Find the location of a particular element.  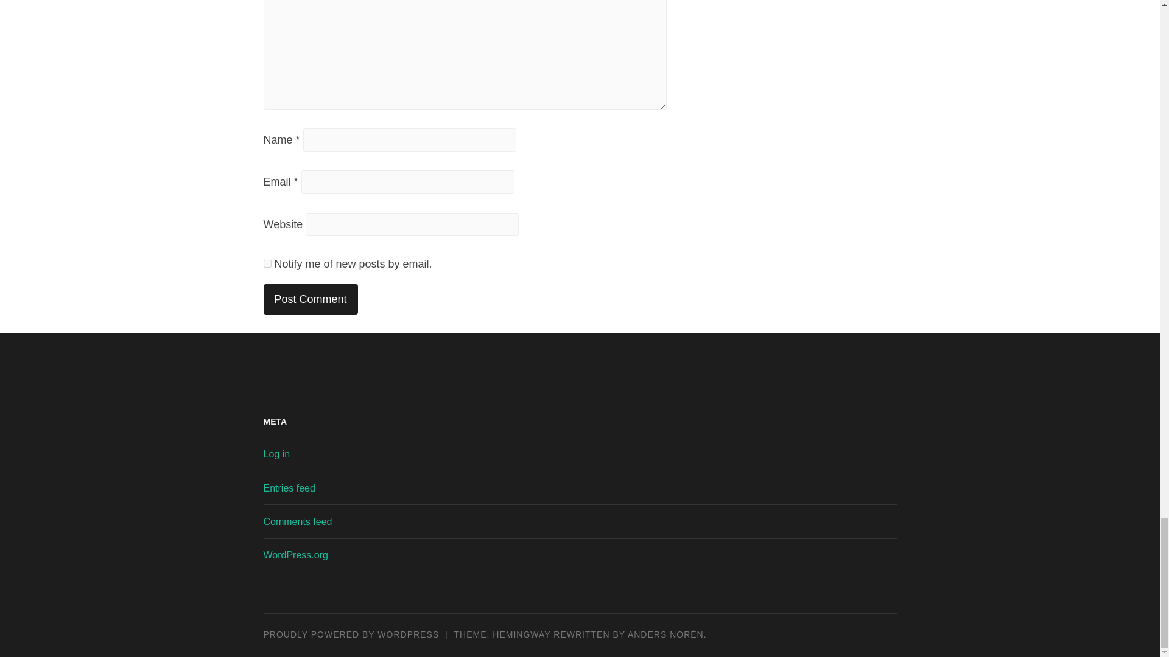

Post Comment is located at coordinates (311, 299).